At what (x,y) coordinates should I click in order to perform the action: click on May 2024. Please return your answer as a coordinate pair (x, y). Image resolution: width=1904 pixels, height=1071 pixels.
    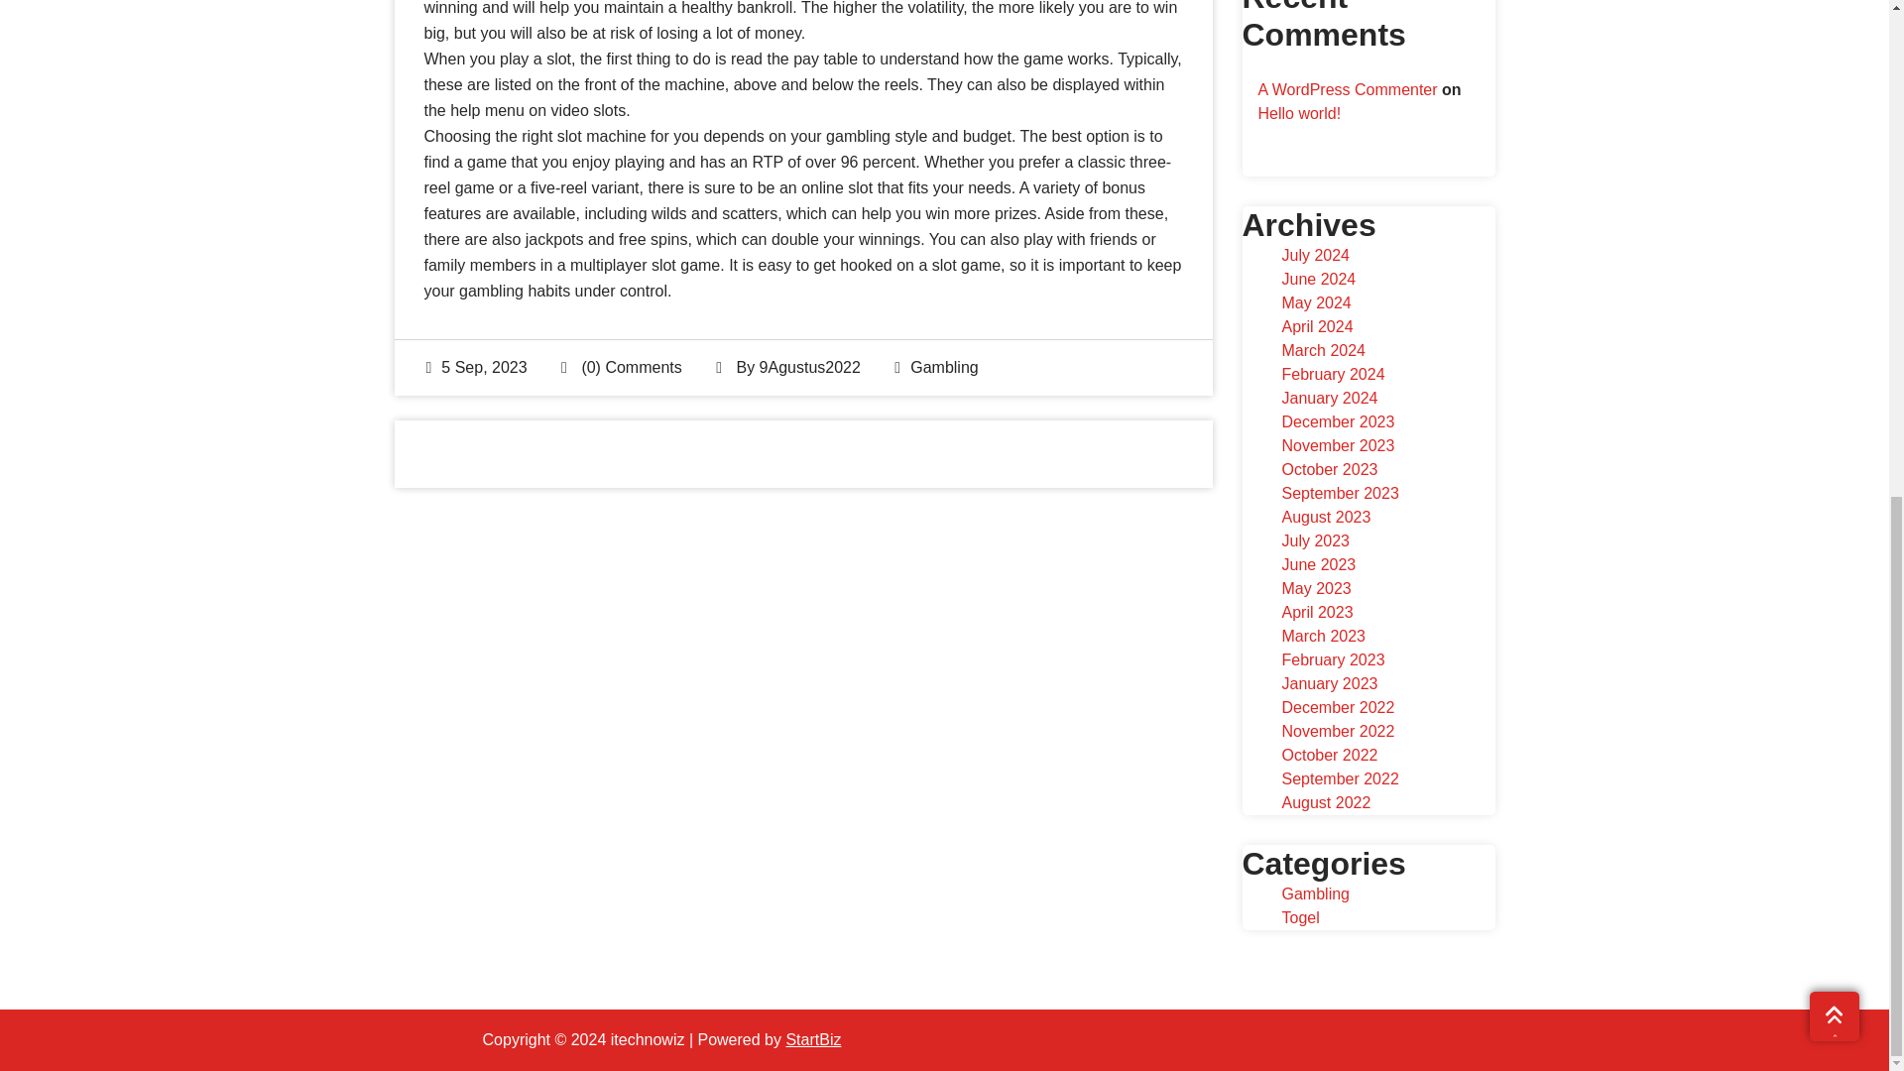
    Looking at the image, I should click on (1315, 303).